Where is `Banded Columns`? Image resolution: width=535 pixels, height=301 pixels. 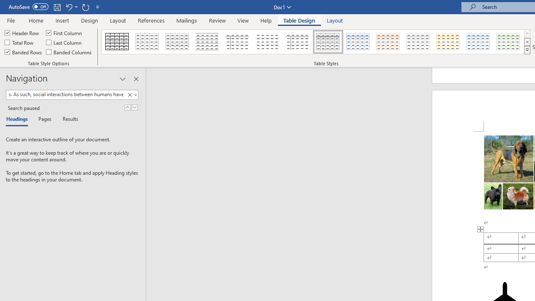
Banded Columns is located at coordinates (69, 52).